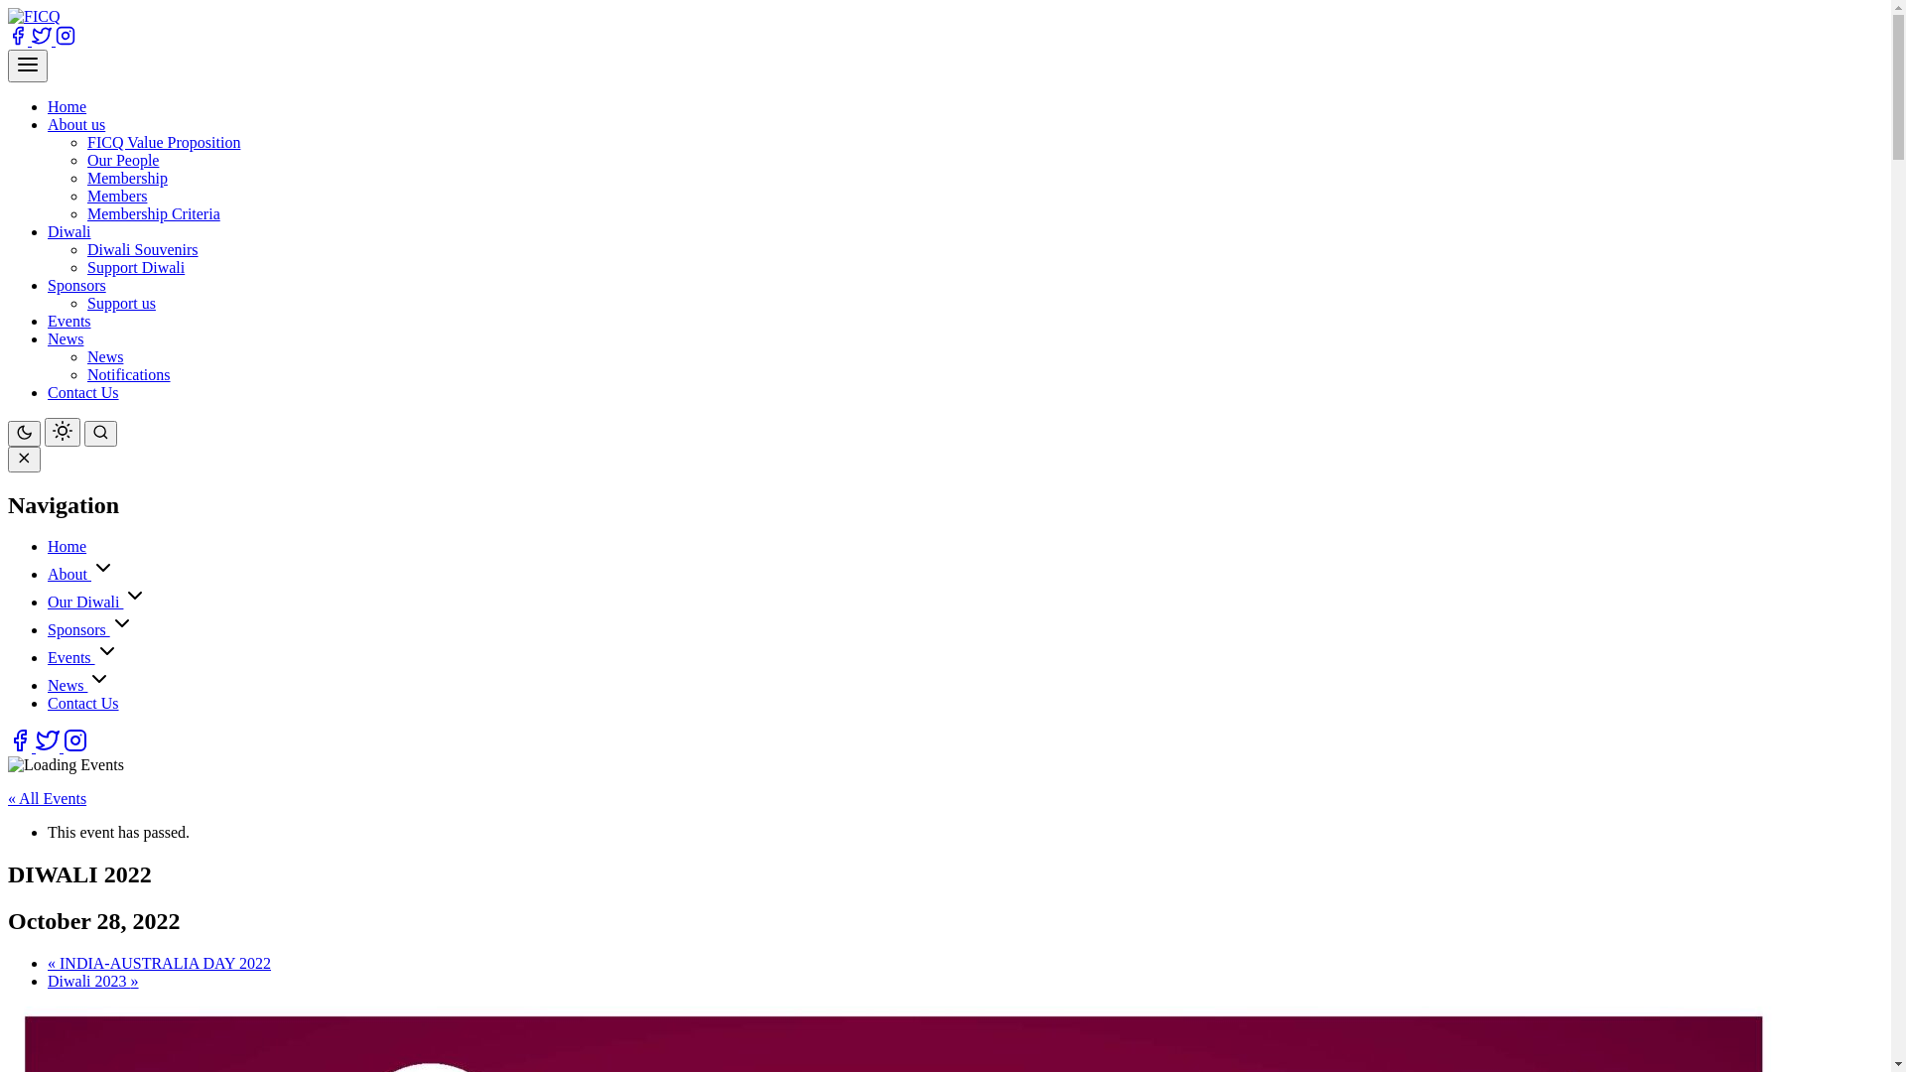 Image resolution: width=1906 pixels, height=1072 pixels. What do you see at coordinates (69, 232) in the screenshot?
I see `Diwali` at bounding box center [69, 232].